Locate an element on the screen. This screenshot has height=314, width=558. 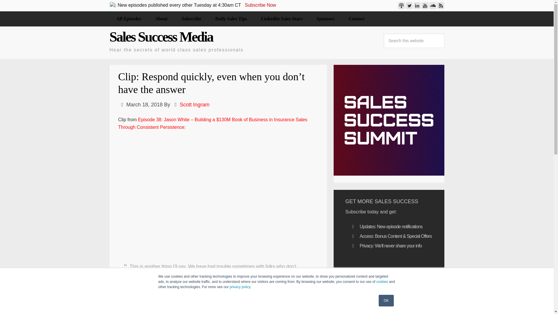
privacy policy is located at coordinates (239, 287).